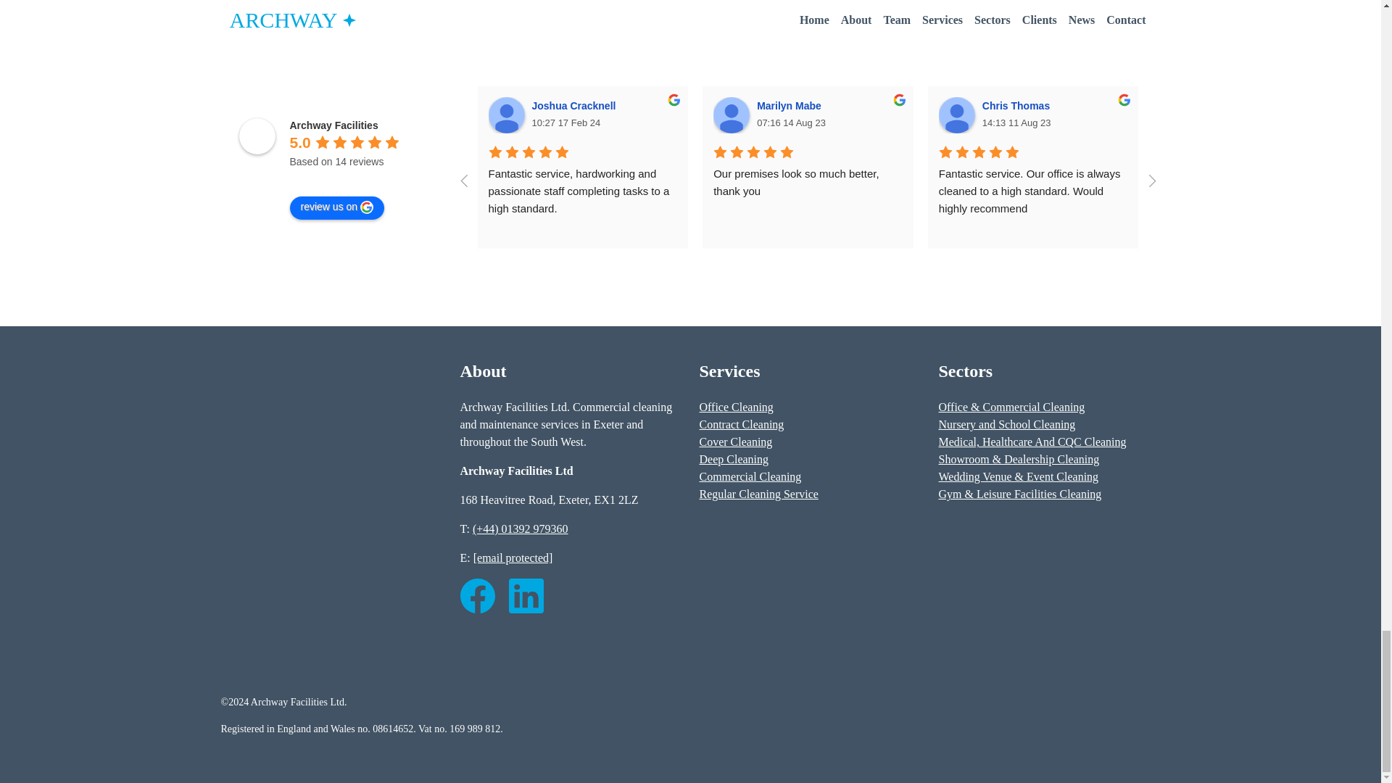 This screenshot has height=783, width=1392. Describe the element at coordinates (337, 208) in the screenshot. I see `review us on` at that location.